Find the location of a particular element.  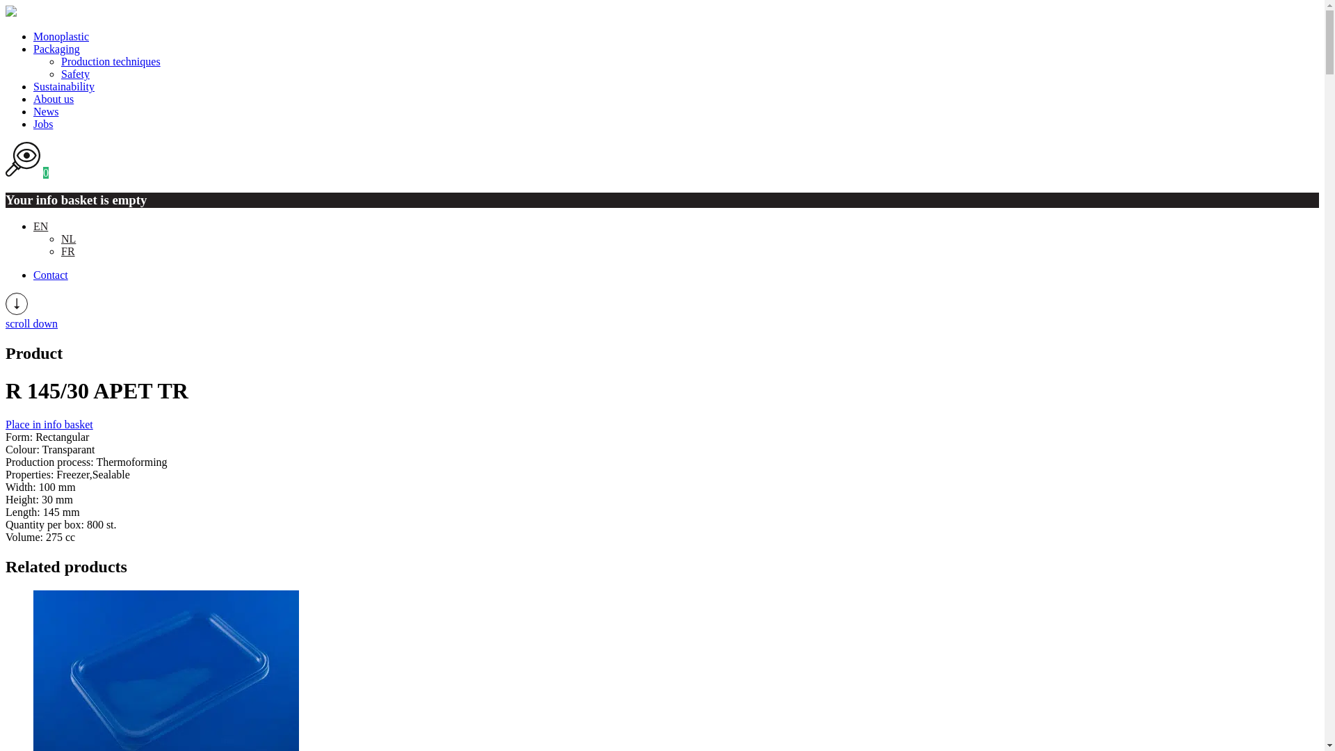

Jobs is located at coordinates (43, 124).